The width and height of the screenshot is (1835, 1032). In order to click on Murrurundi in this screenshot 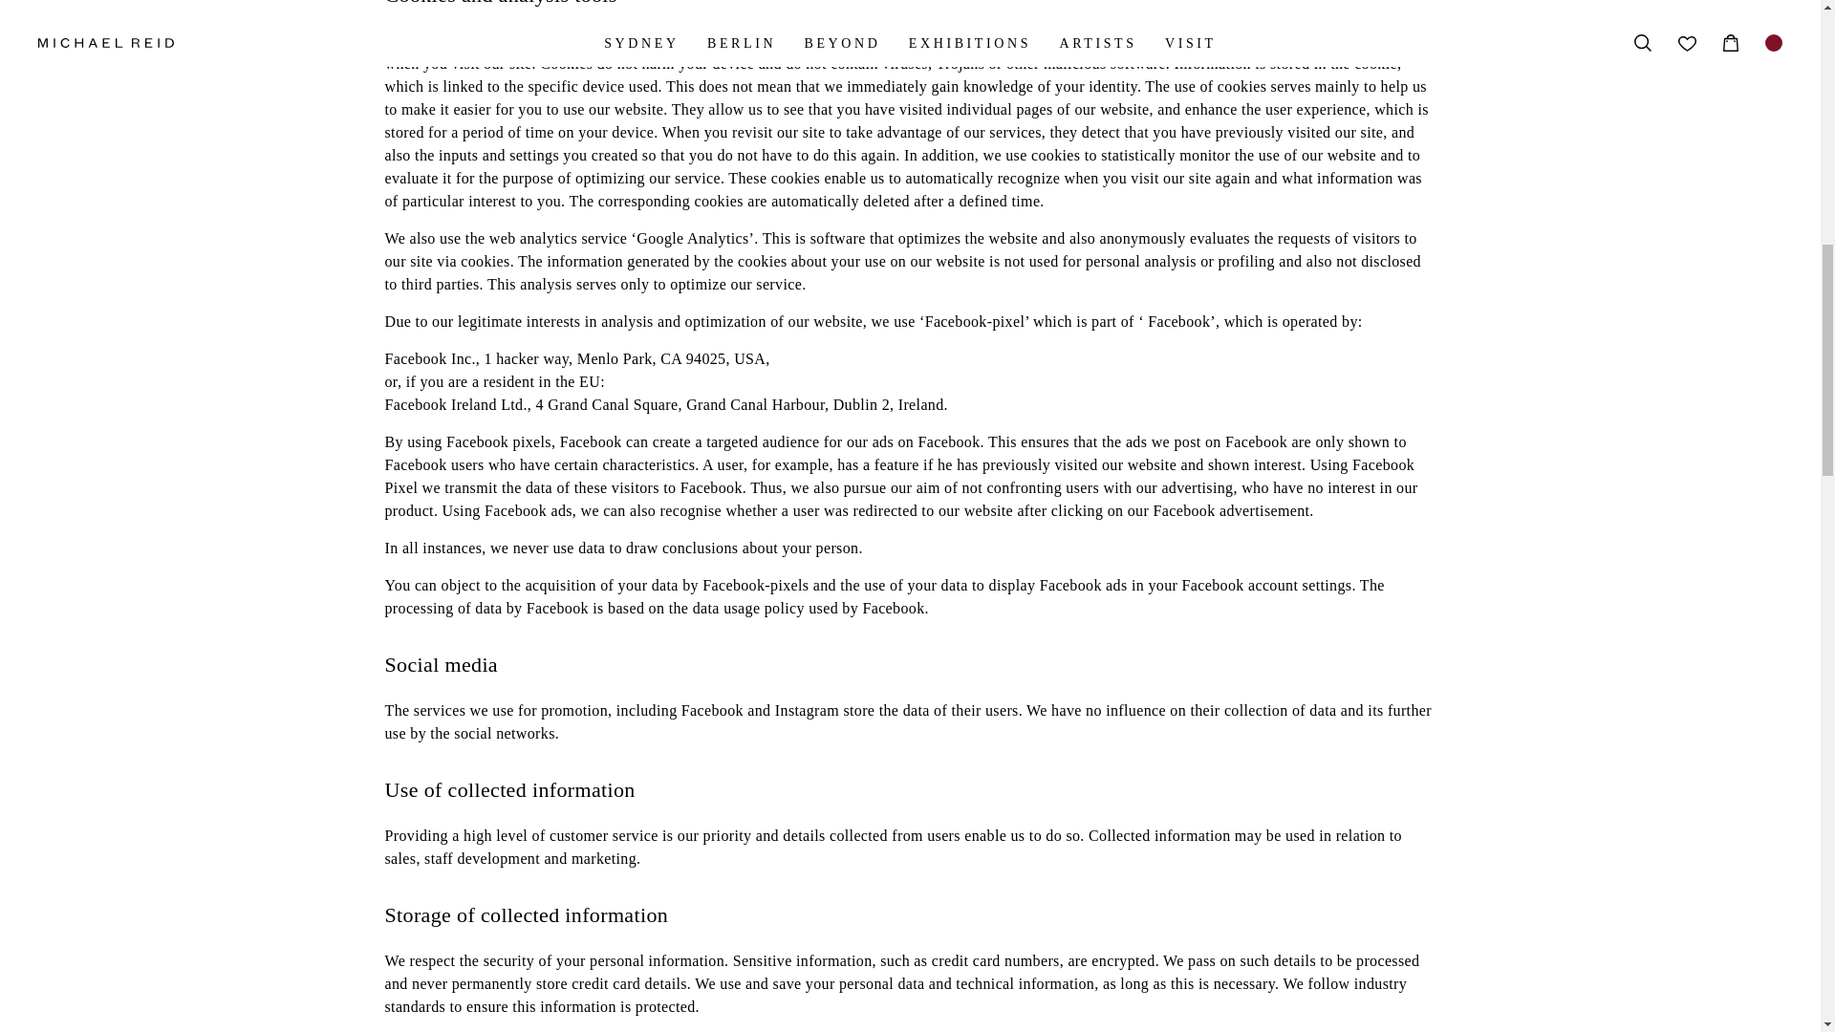, I will do `click(699, 441)`.